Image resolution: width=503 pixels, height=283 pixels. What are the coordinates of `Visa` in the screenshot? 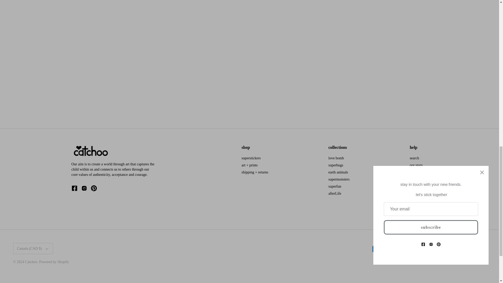 It's located at (480, 249).